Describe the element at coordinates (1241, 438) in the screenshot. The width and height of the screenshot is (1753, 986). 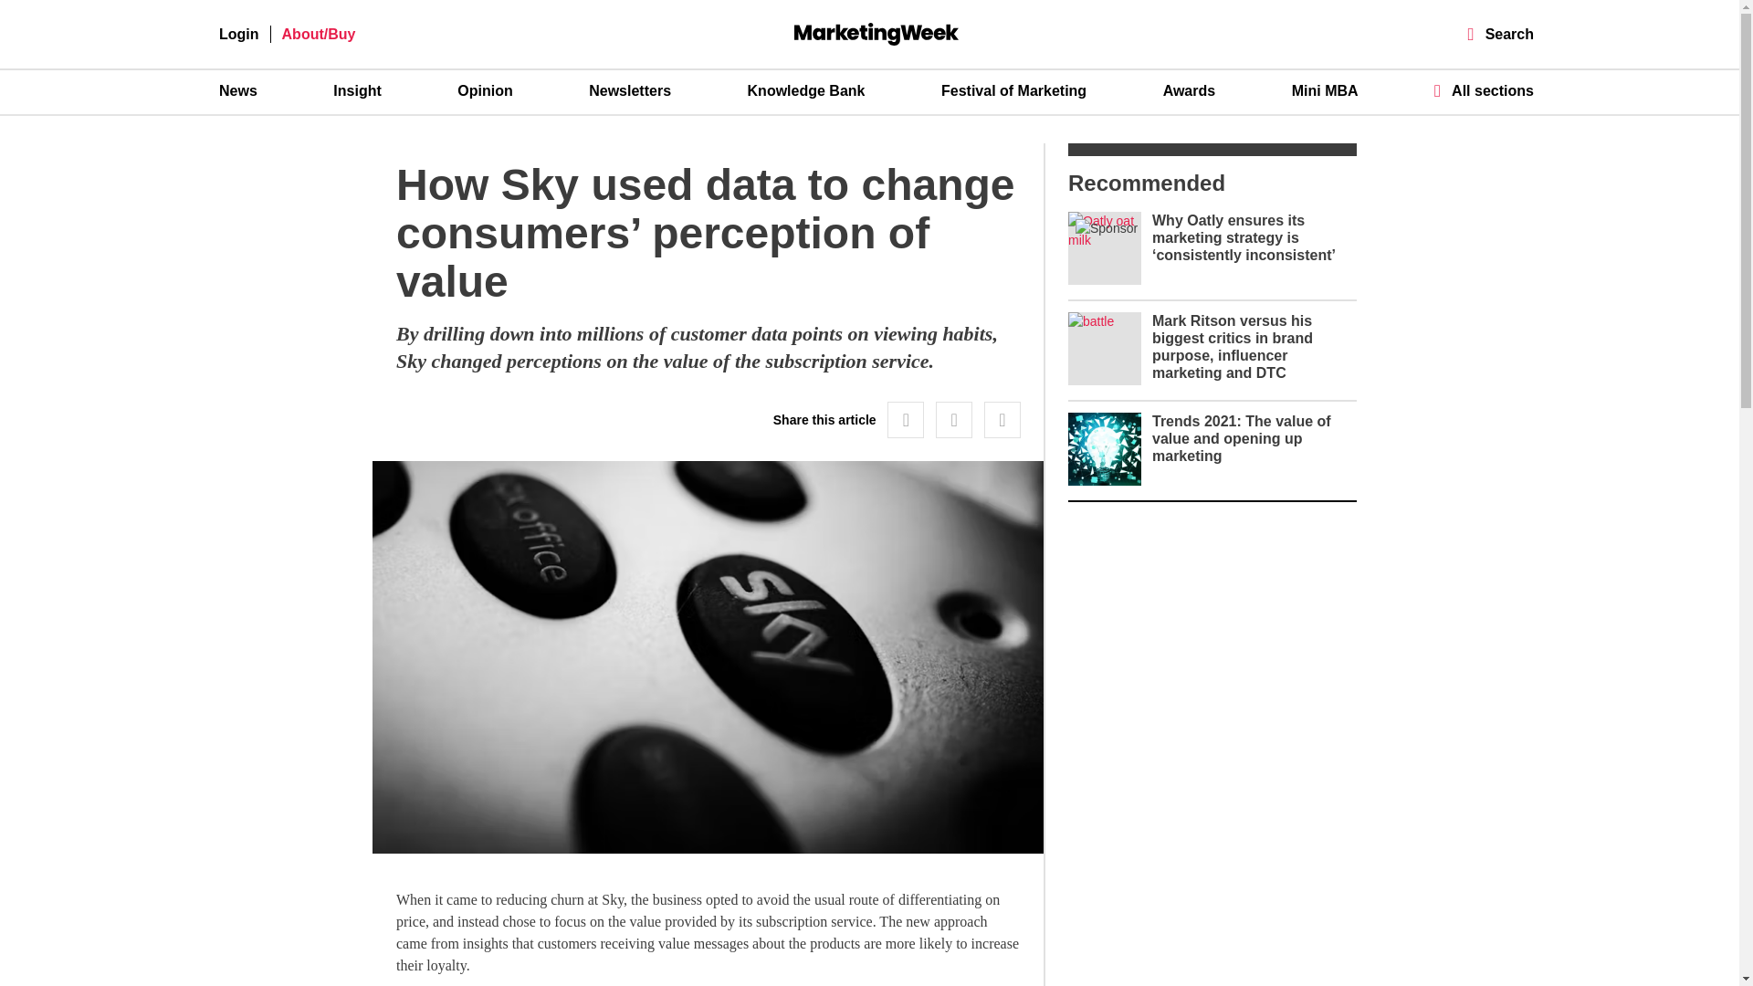
I see `Trends 2021: The value of value and opening up marketing` at that location.